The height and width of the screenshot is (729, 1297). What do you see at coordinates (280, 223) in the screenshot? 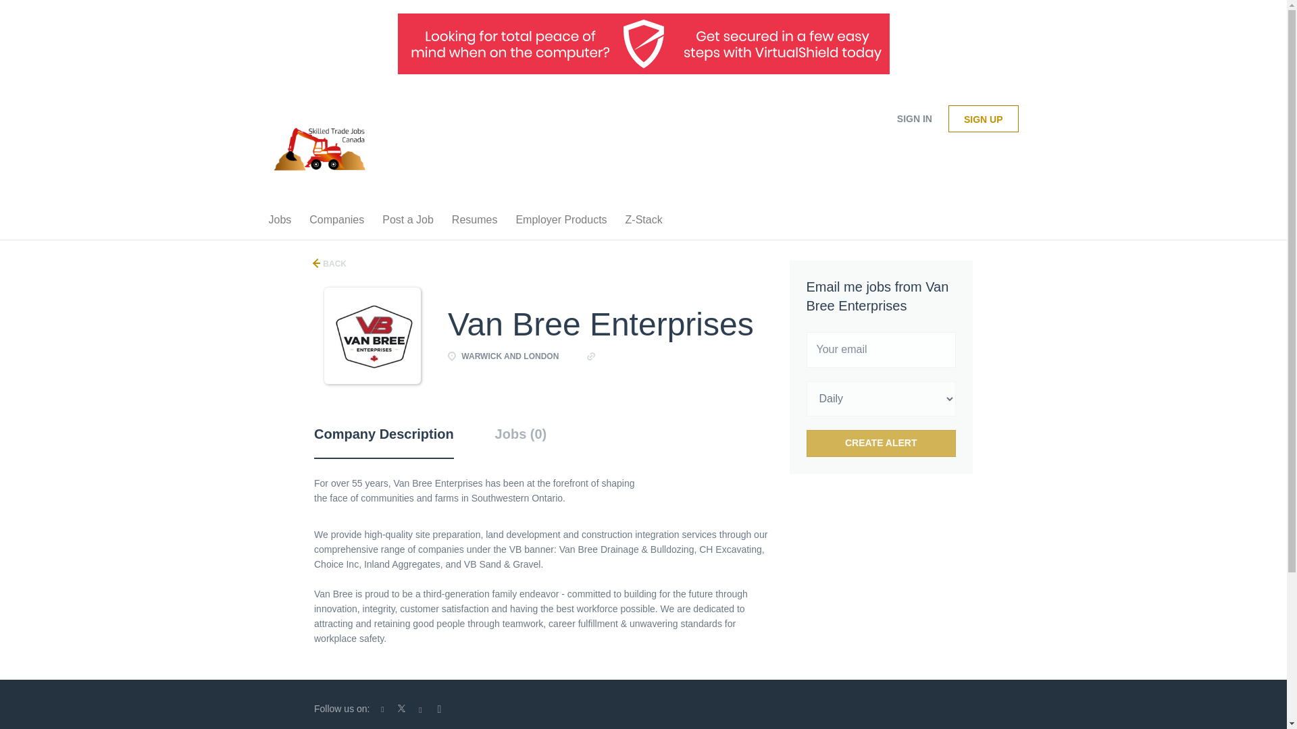
I see `Jobs` at bounding box center [280, 223].